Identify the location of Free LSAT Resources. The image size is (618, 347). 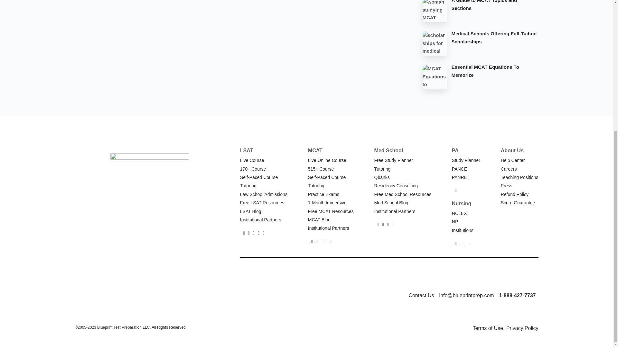
(262, 203).